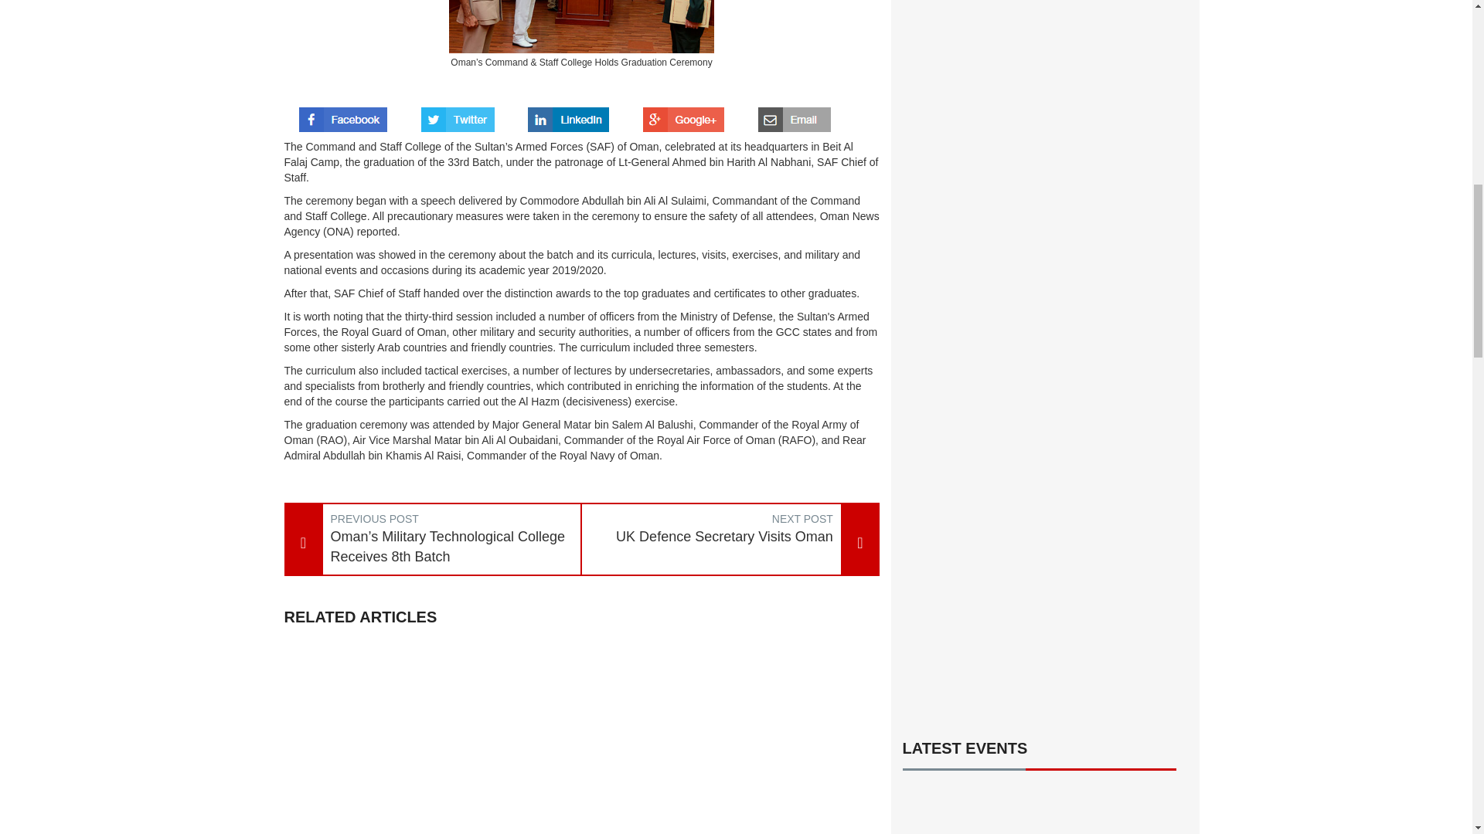 The image size is (1484, 834). I want to click on Share on LinkedIn, so click(568, 114).